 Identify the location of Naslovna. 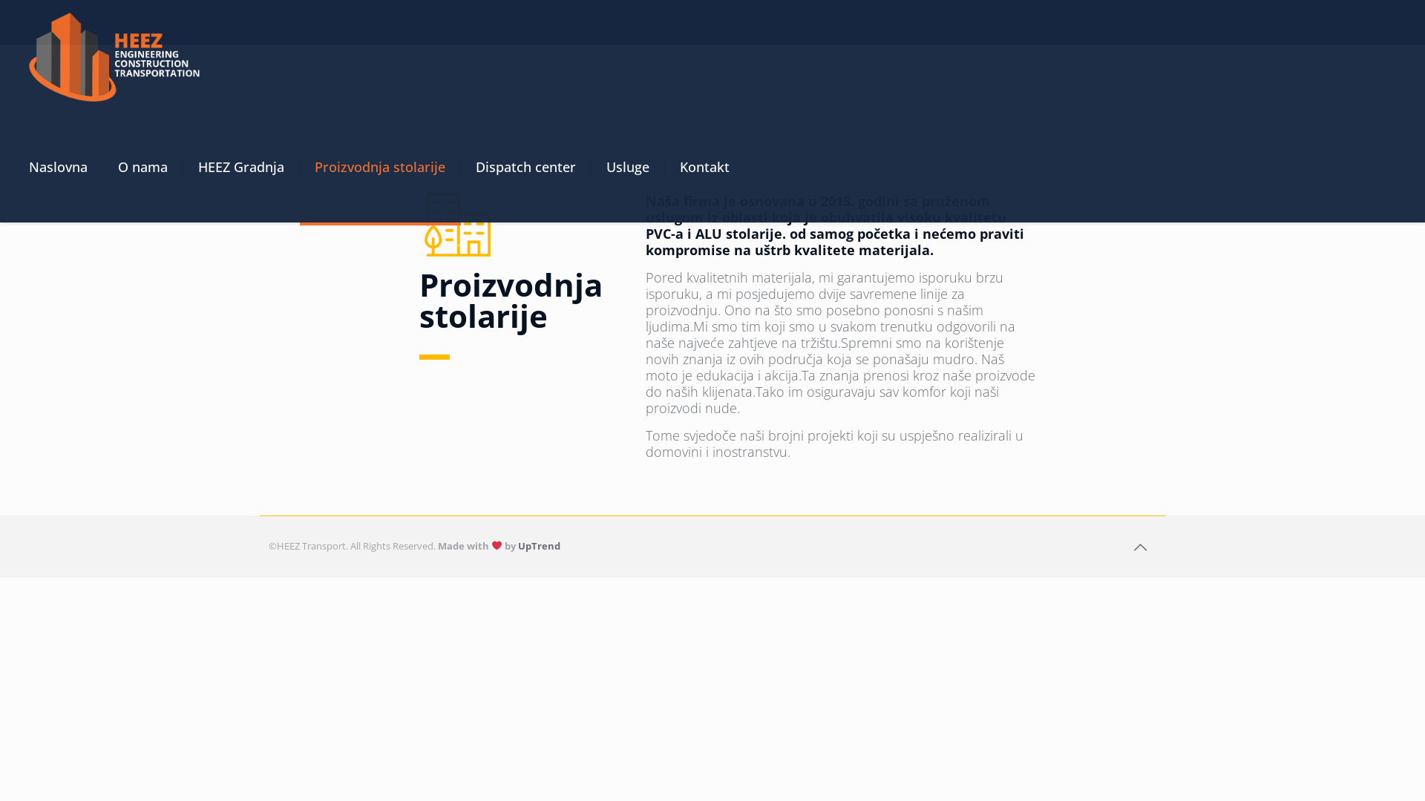
(59, 167).